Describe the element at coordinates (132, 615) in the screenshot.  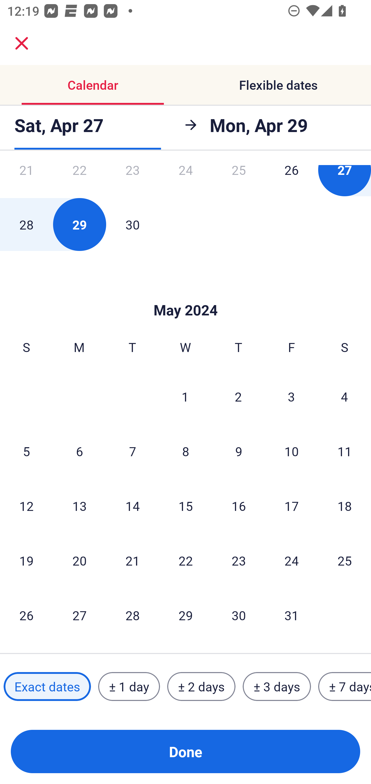
I see `28 Tuesday, May 28, 2024` at that location.